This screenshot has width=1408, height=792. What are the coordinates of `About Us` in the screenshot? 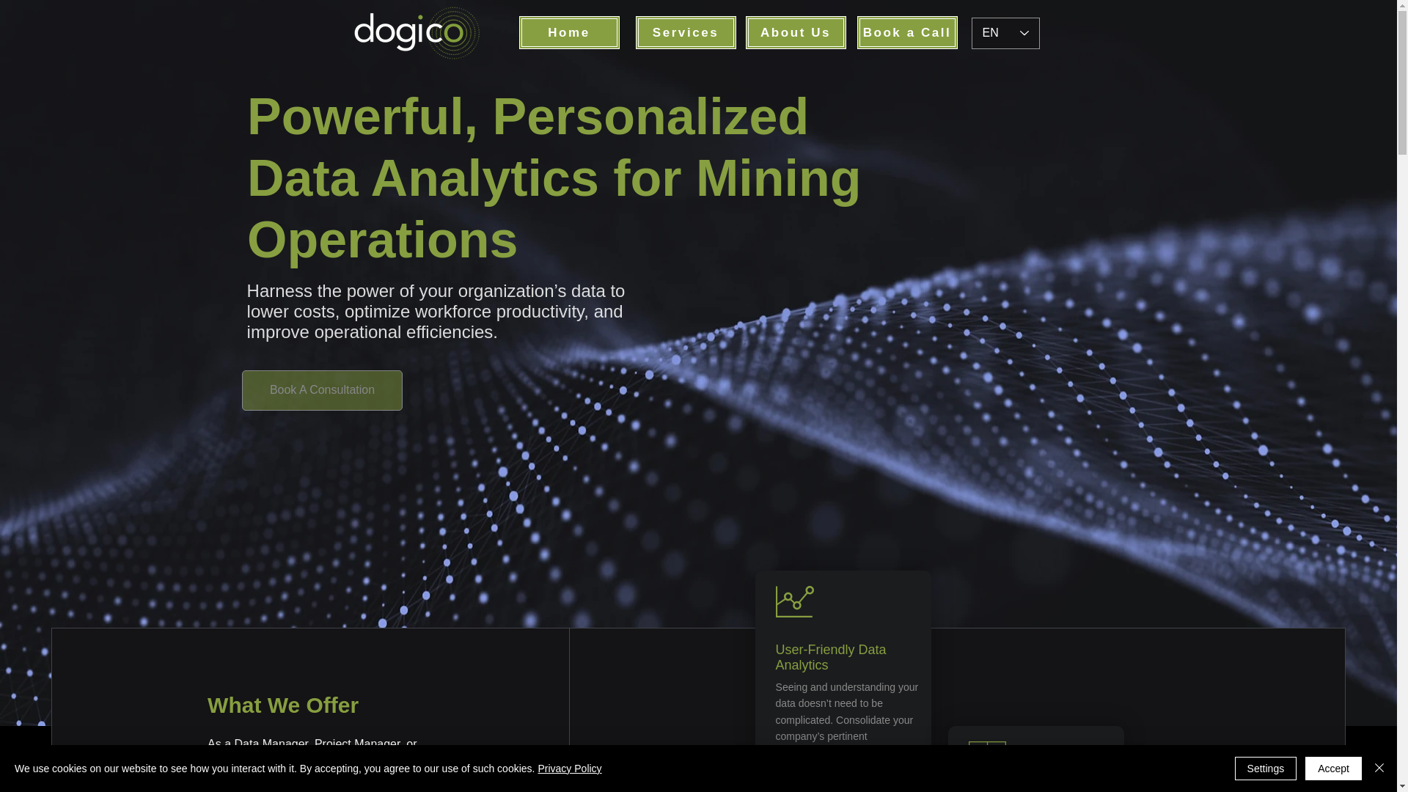 It's located at (795, 32).